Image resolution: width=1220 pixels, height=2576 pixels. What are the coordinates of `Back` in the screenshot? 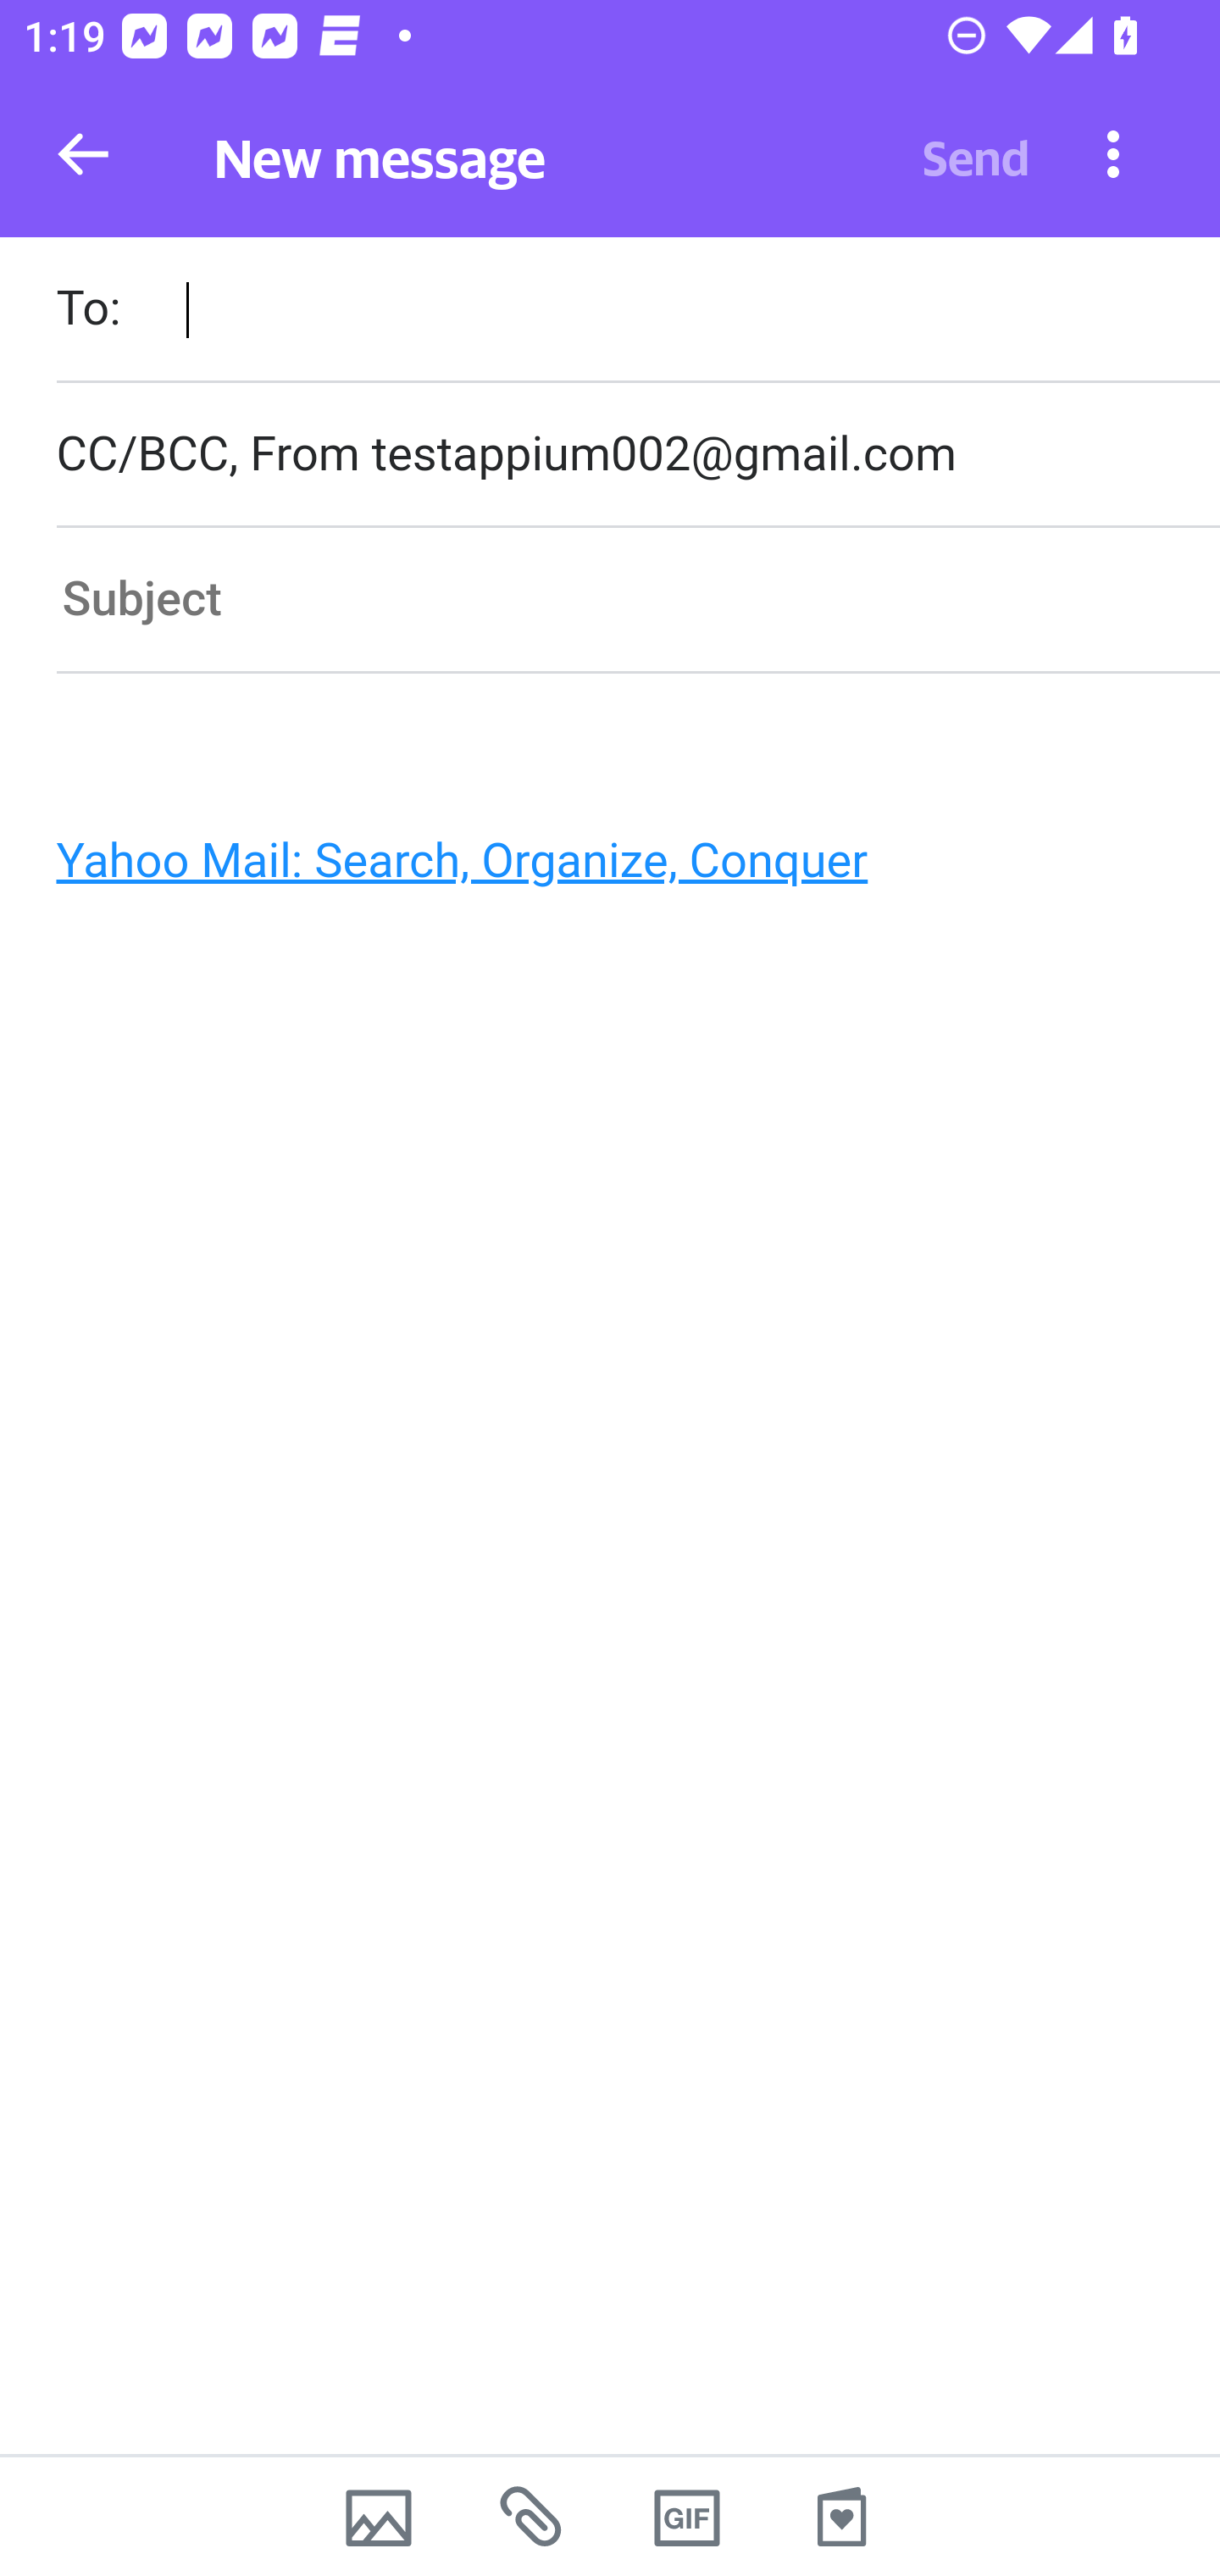 It's located at (83, 154).